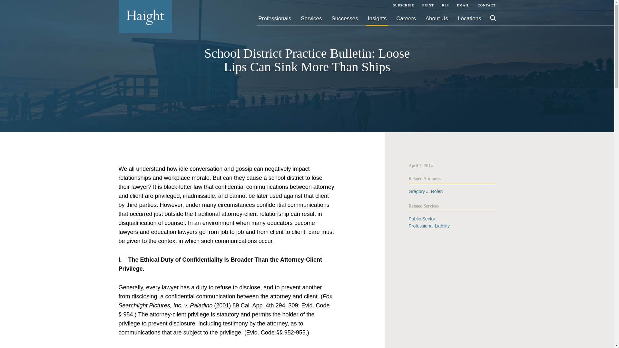 This screenshot has height=348, width=619. I want to click on Careers, so click(406, 18).